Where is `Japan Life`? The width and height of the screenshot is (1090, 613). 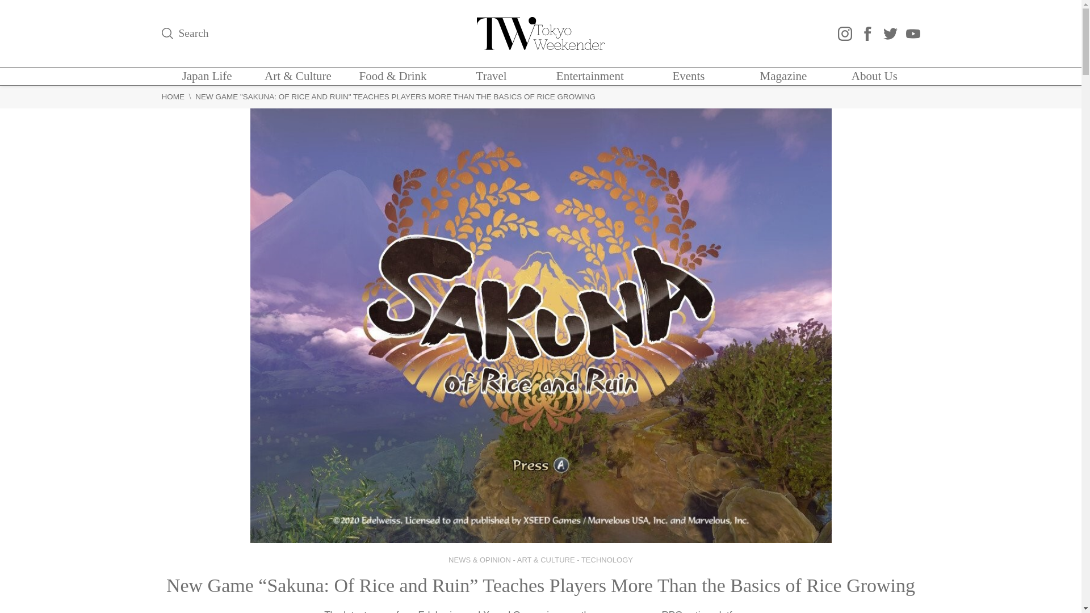
Japan Life is located at coordinates (207, 76).